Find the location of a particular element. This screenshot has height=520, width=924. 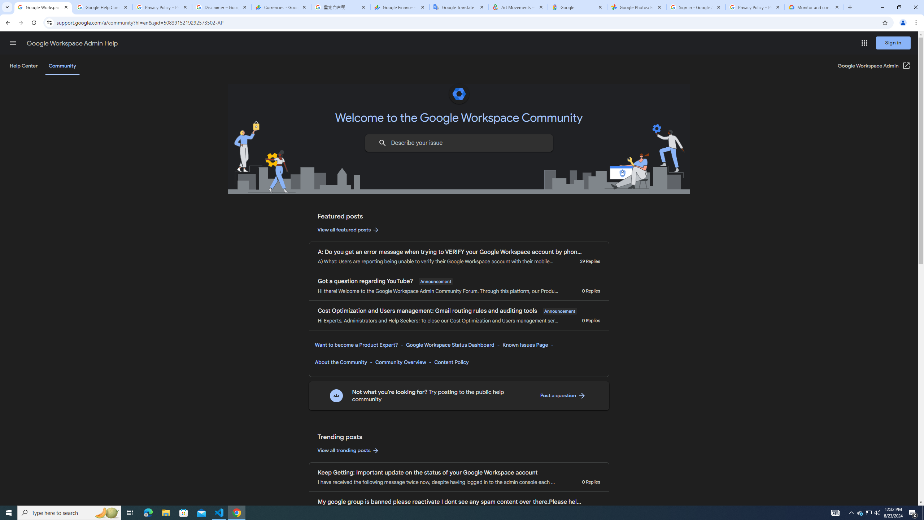

Browse is located at coordinates (183, 204).